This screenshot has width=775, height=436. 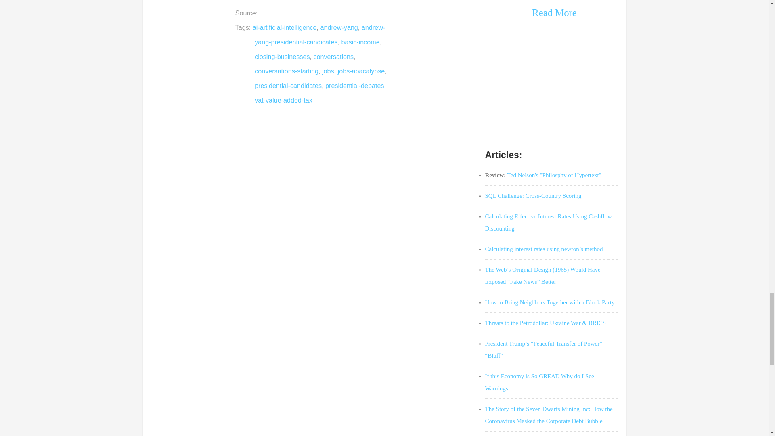 I want to click on jobs-apacalypse, so click(x=362, y=71).